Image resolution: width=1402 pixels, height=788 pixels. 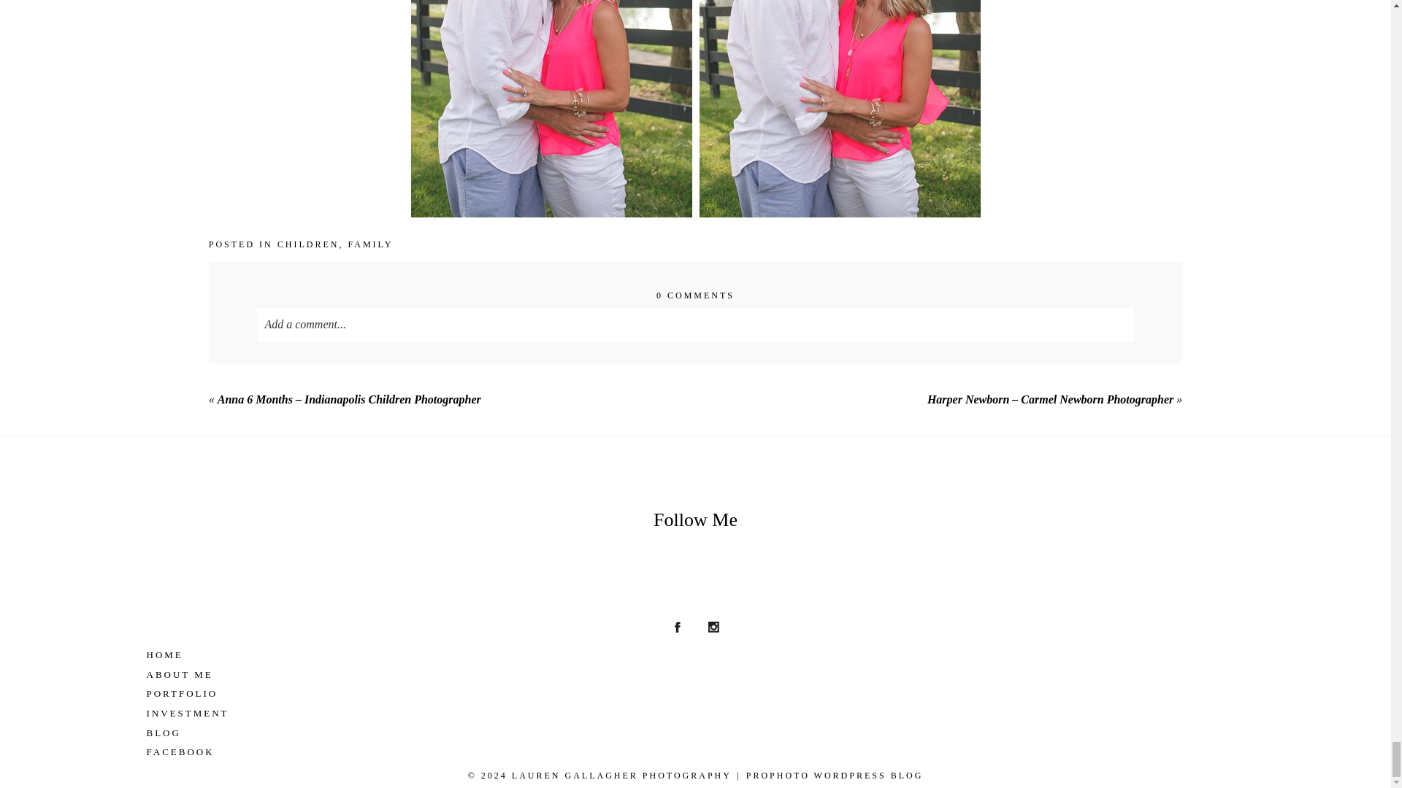 What do you see at coordinates (695, 714) in the screenshot?
I see `INVESTMENT` at bounding box center [695, 714].